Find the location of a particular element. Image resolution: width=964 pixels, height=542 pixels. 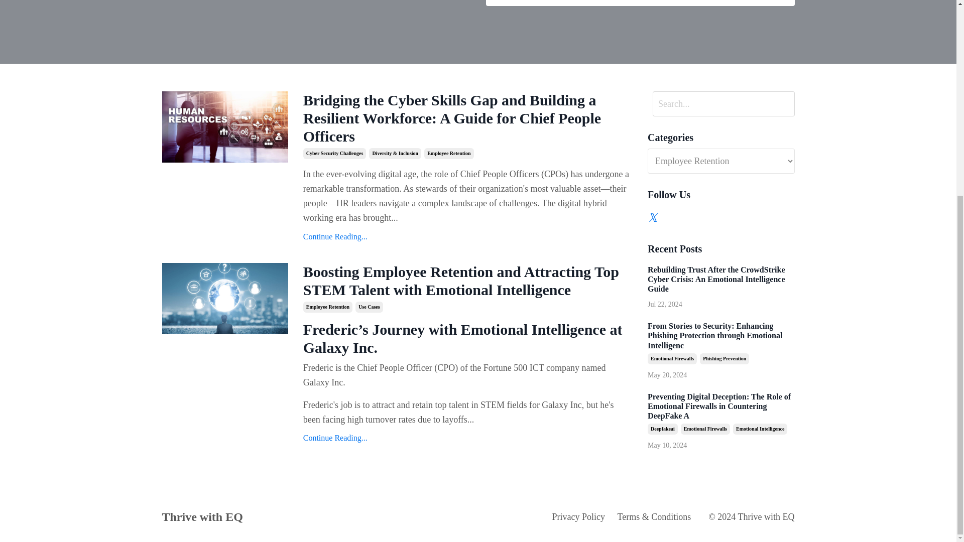

Phishing Prevention is located at coordinates (724, 358).